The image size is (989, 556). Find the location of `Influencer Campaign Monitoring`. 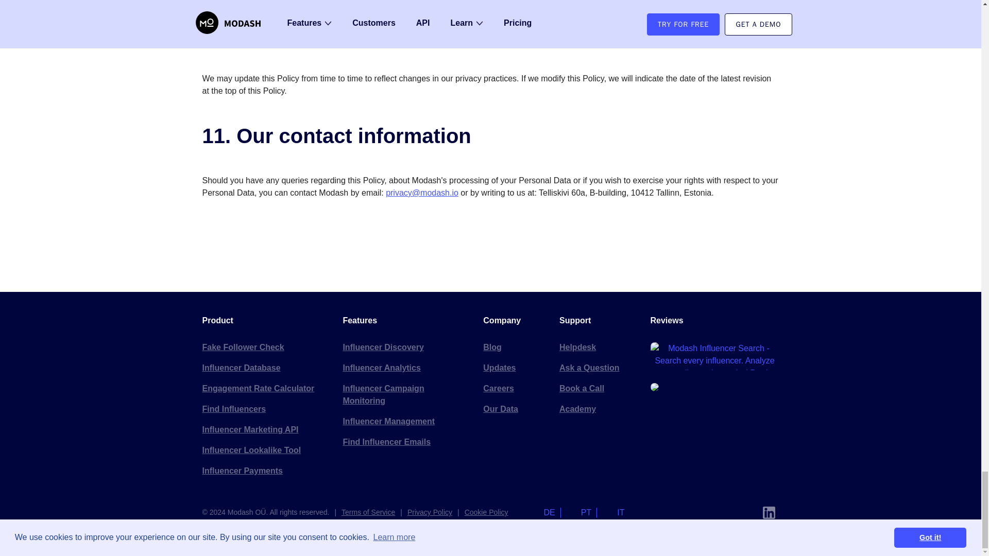

Influencer Campaign Monitoring is located at coordinates (404, 395).